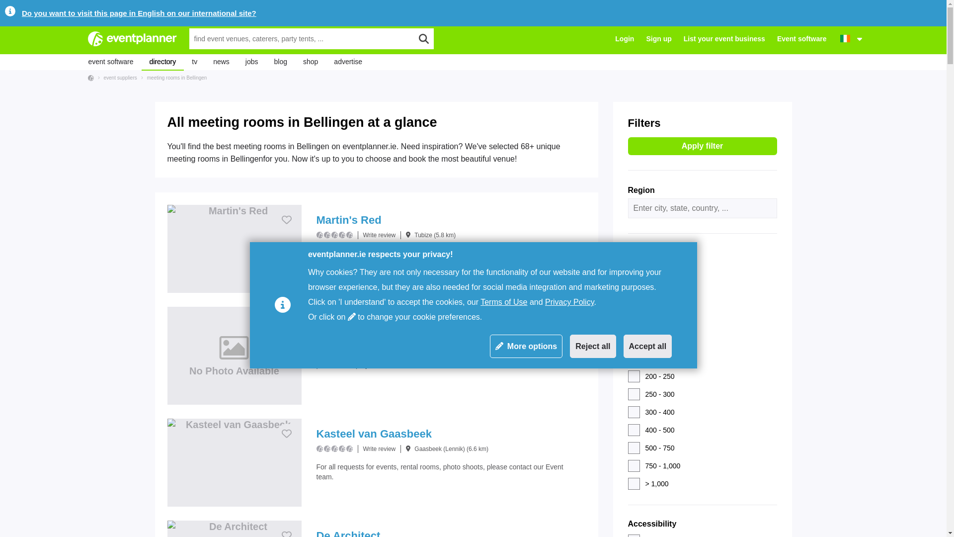  I want to click on meeting rooms in Bellingen, so click(174, 78).